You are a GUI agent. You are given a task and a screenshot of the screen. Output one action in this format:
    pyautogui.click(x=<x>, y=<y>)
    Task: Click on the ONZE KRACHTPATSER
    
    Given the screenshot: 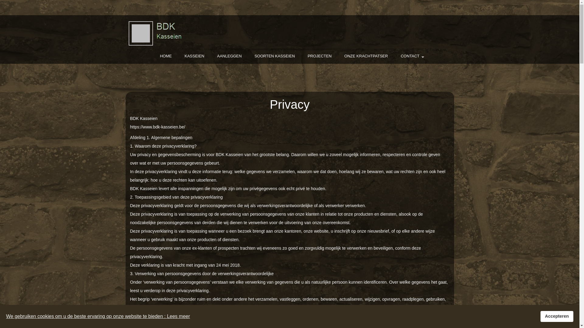 What is the action you would take?
    pyautogui.click(x=366, y=56)
    